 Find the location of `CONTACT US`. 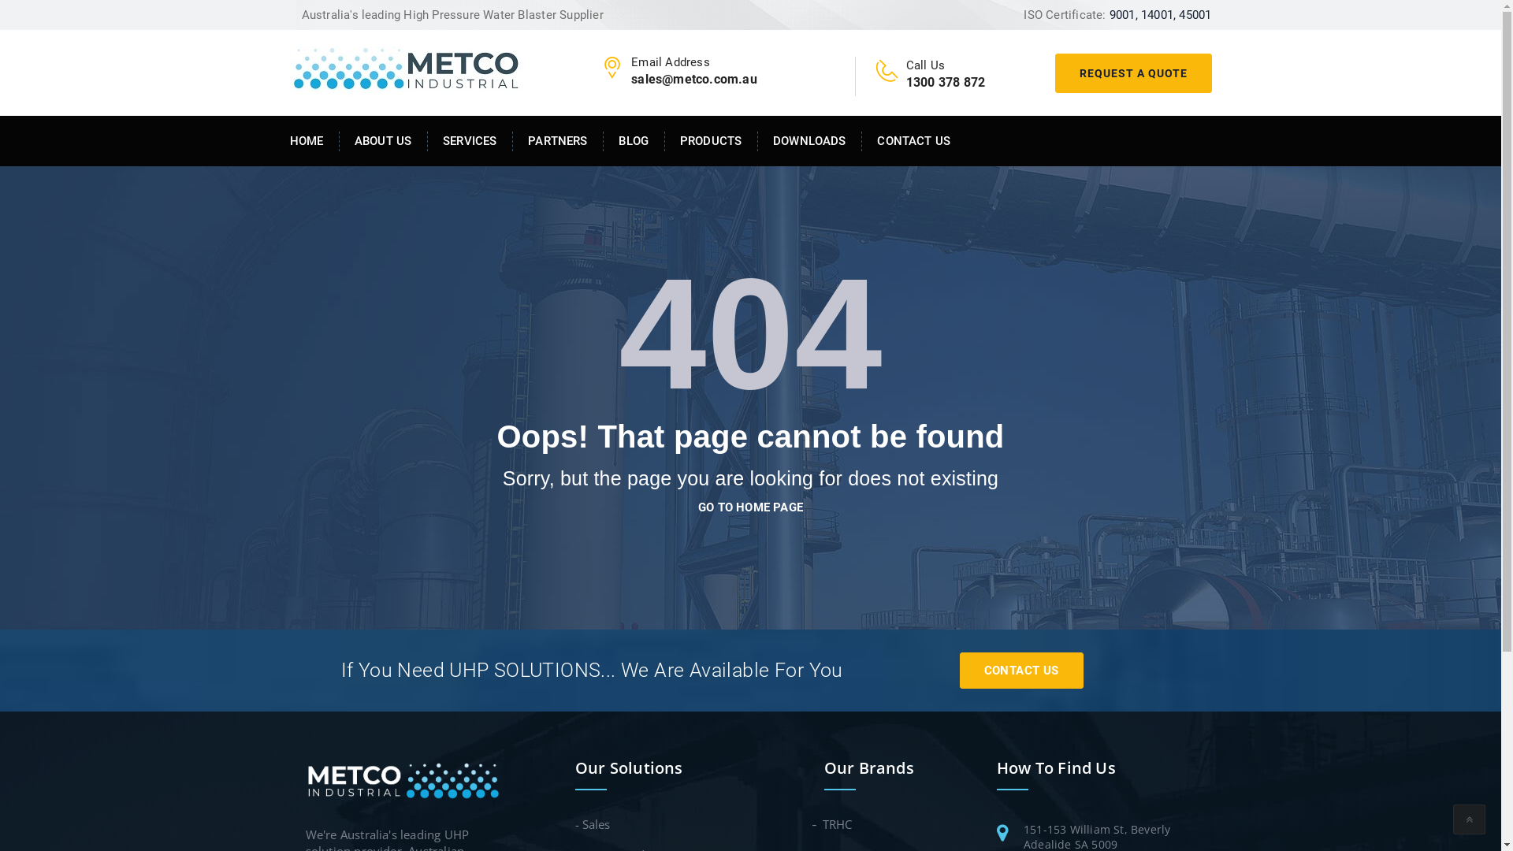

CONTACT US is located at coordinates (906, 142).